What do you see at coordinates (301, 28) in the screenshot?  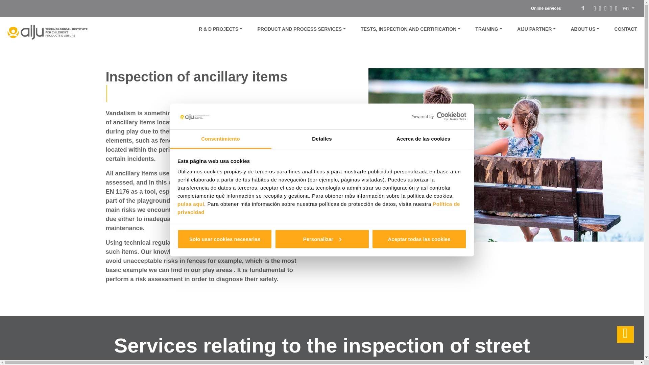 I see `Product and process services` at bounding box center [301, 28].